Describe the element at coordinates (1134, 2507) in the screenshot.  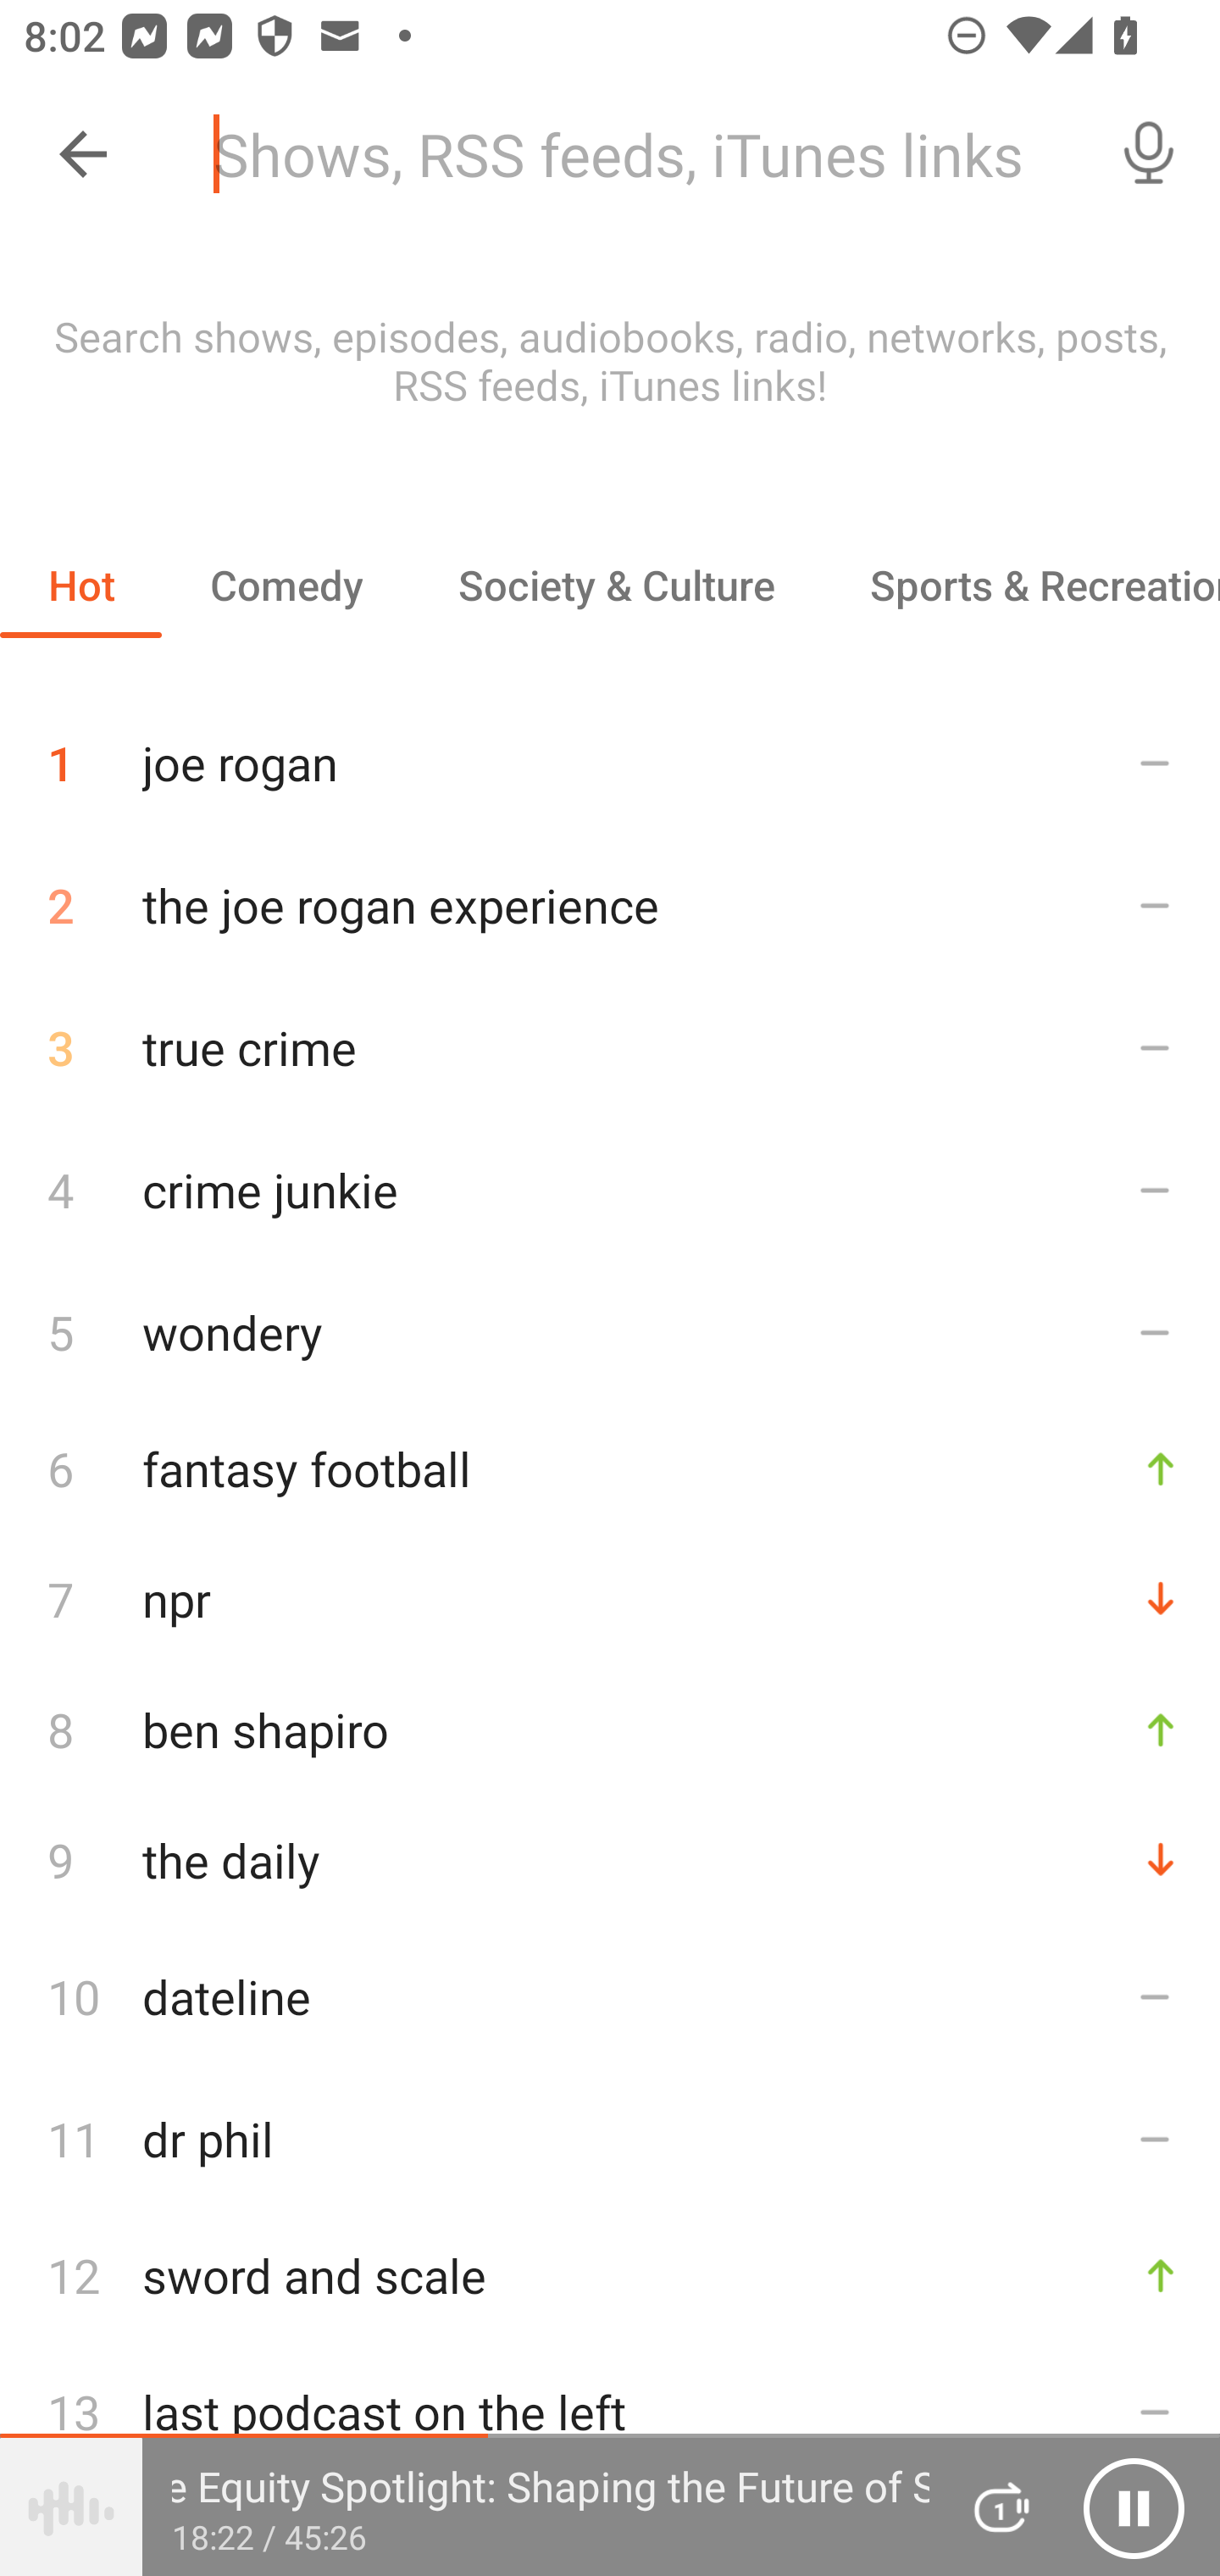
I see `Pause` at that location.